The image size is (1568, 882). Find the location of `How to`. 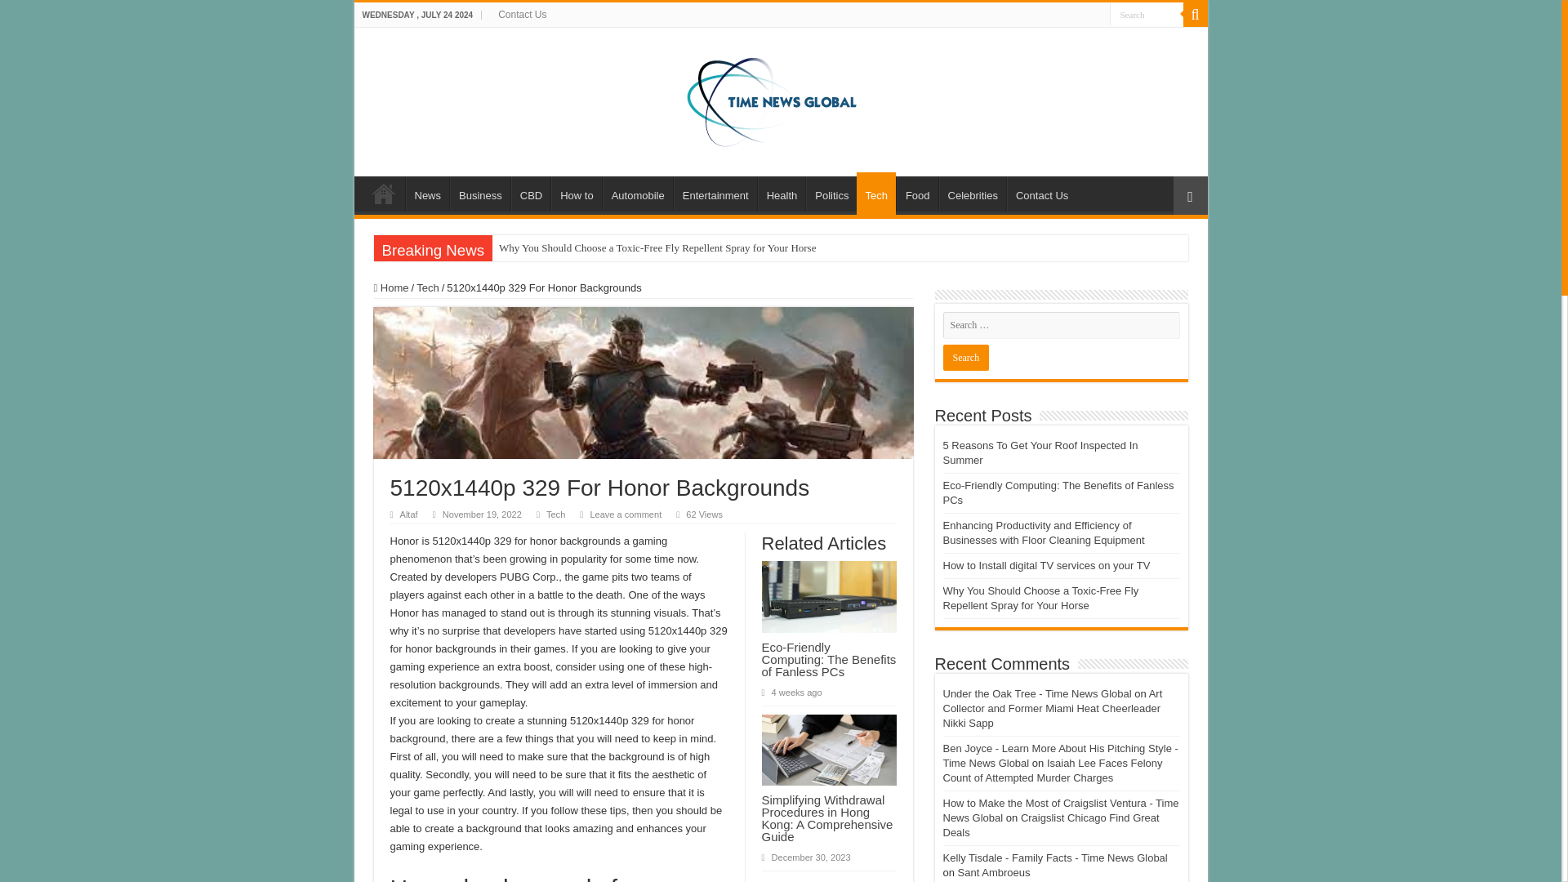

How to is located at coordinates (576, 194).